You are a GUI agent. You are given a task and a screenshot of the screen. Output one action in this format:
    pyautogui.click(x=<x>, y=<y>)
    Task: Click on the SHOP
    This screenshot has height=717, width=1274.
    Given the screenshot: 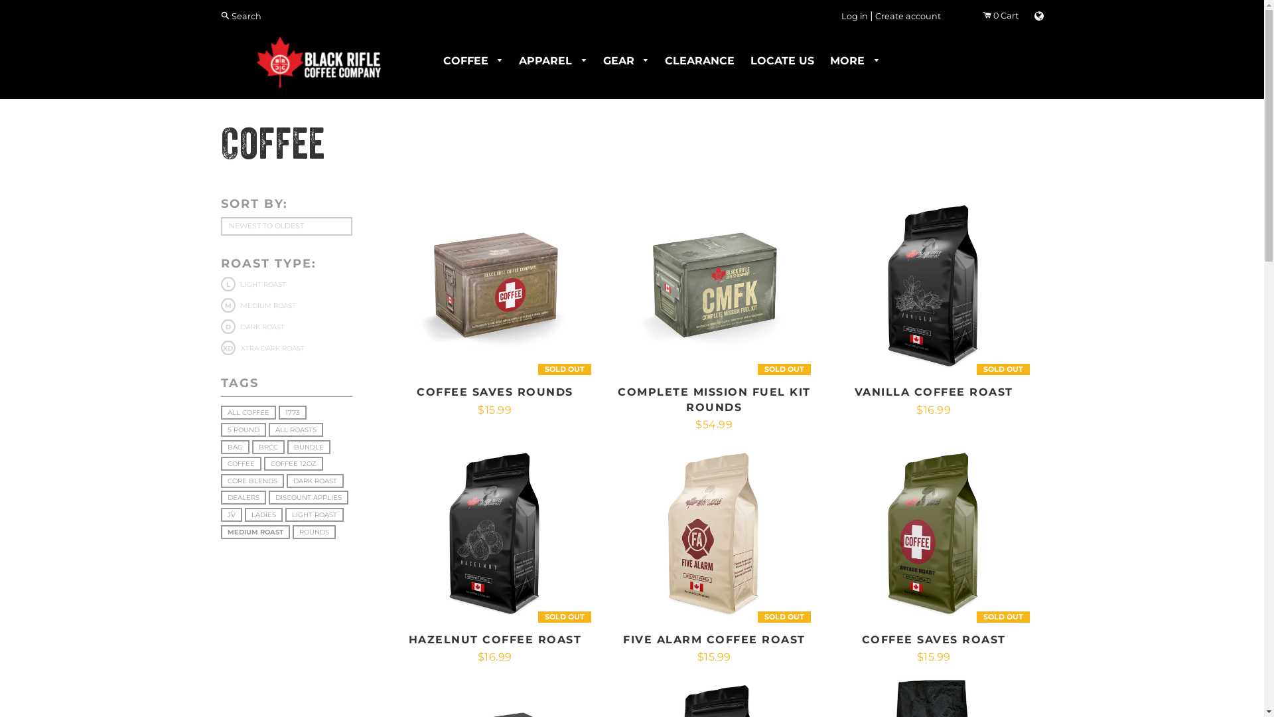 What is the action you would take?
    pyautogui.click(x=495, y=526)
    